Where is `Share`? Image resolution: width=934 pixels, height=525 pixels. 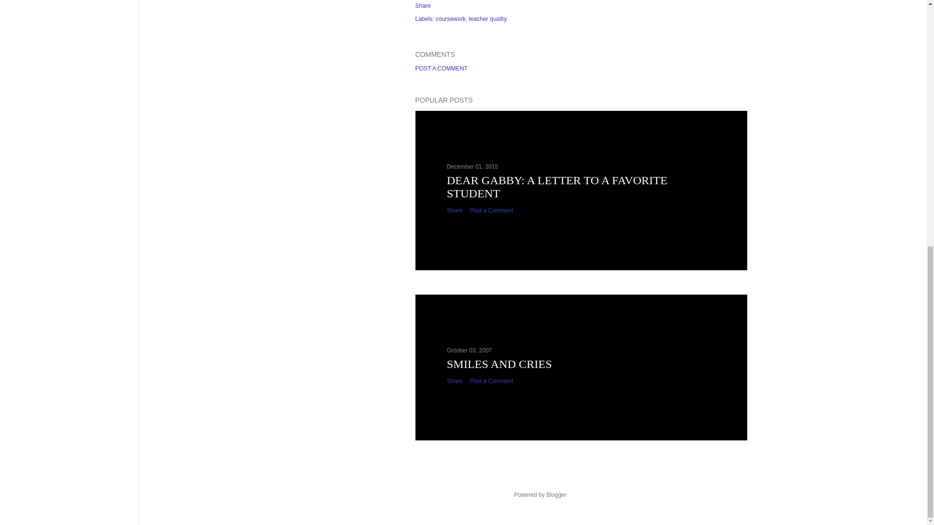 Share is located at coordinates (454, 210).